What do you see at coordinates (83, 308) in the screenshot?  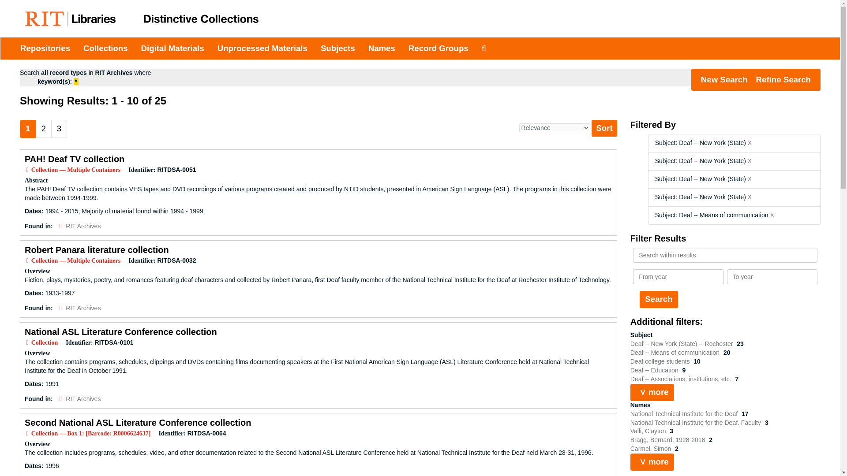 I see `RIT Archives` at bounding box center [83, 308].